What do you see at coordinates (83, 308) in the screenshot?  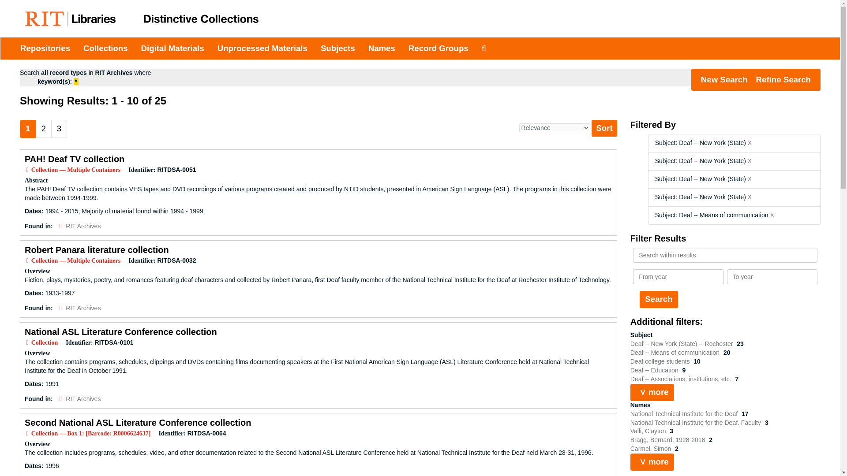 I see `RIT Archives` at bounding box center [83, 308].